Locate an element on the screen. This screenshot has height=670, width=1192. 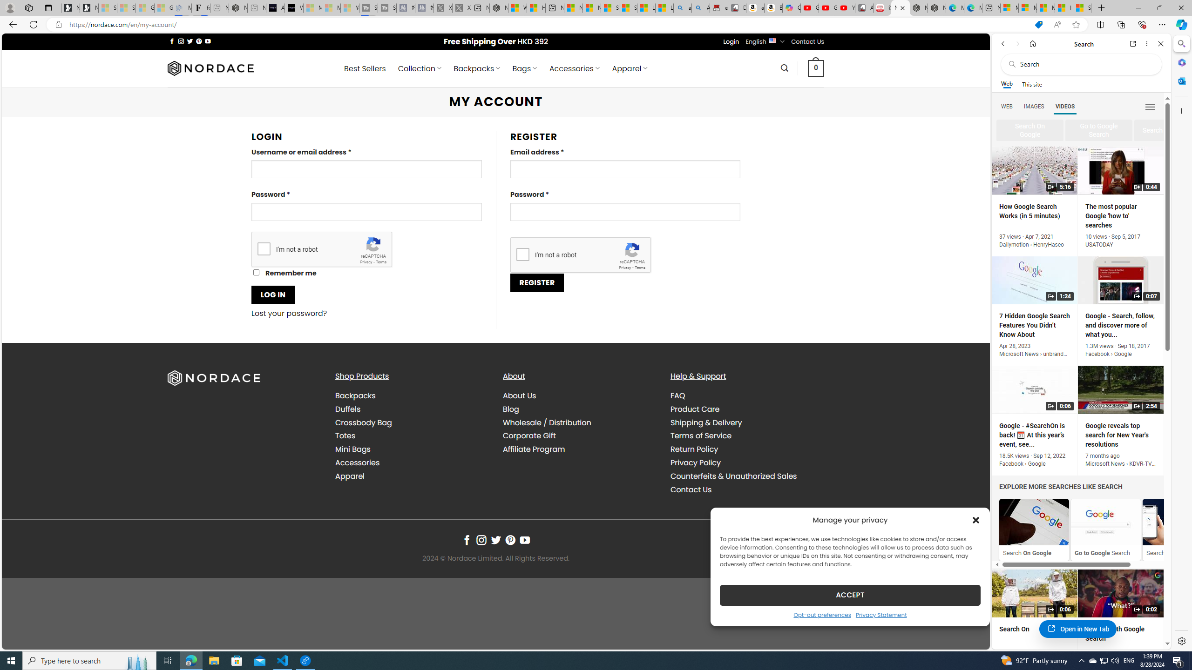
Contact Us is located at coordinates (746, 489).